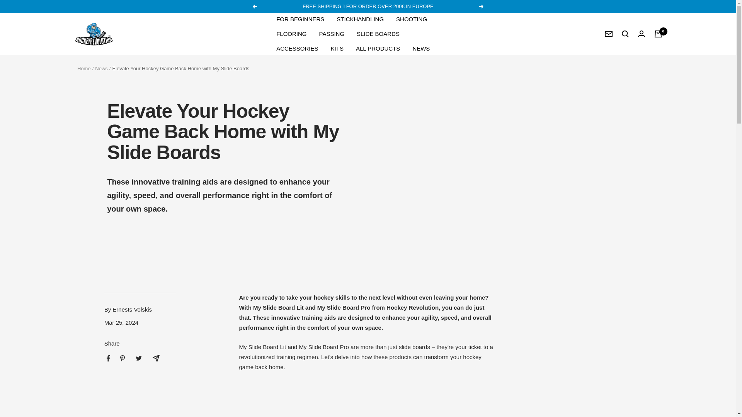 Image resolution: width=742 pixels, height=417 pixels. Describe the element at coordinates (412, 19) in the screenshot. I see `SHOOTING` at that location.